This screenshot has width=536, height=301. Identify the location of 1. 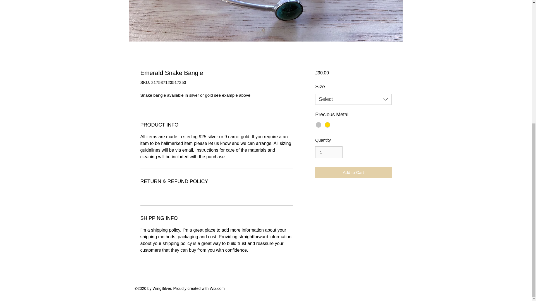
(329, 152).